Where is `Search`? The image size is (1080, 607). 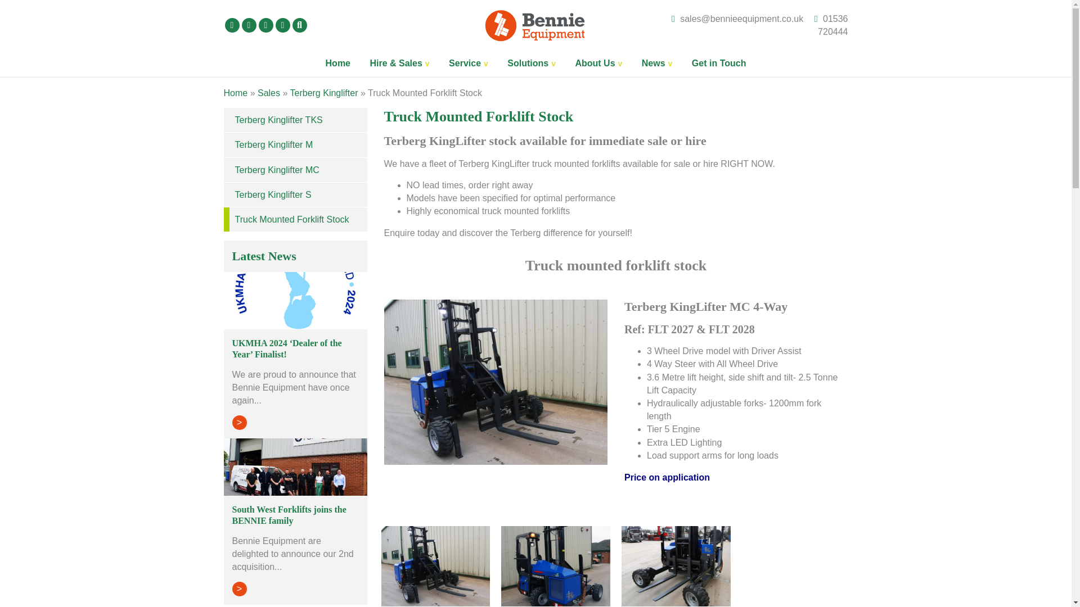
Search is located at coordinates (299, 25).